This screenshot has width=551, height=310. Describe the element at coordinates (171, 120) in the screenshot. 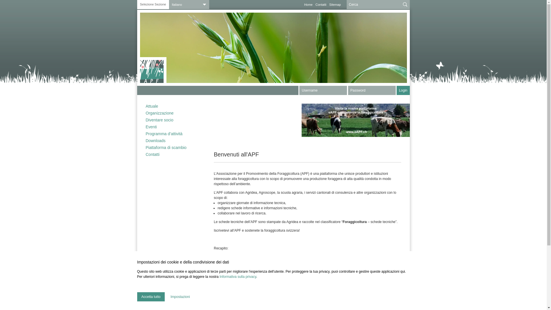

I see `Diventare socio` at that location.